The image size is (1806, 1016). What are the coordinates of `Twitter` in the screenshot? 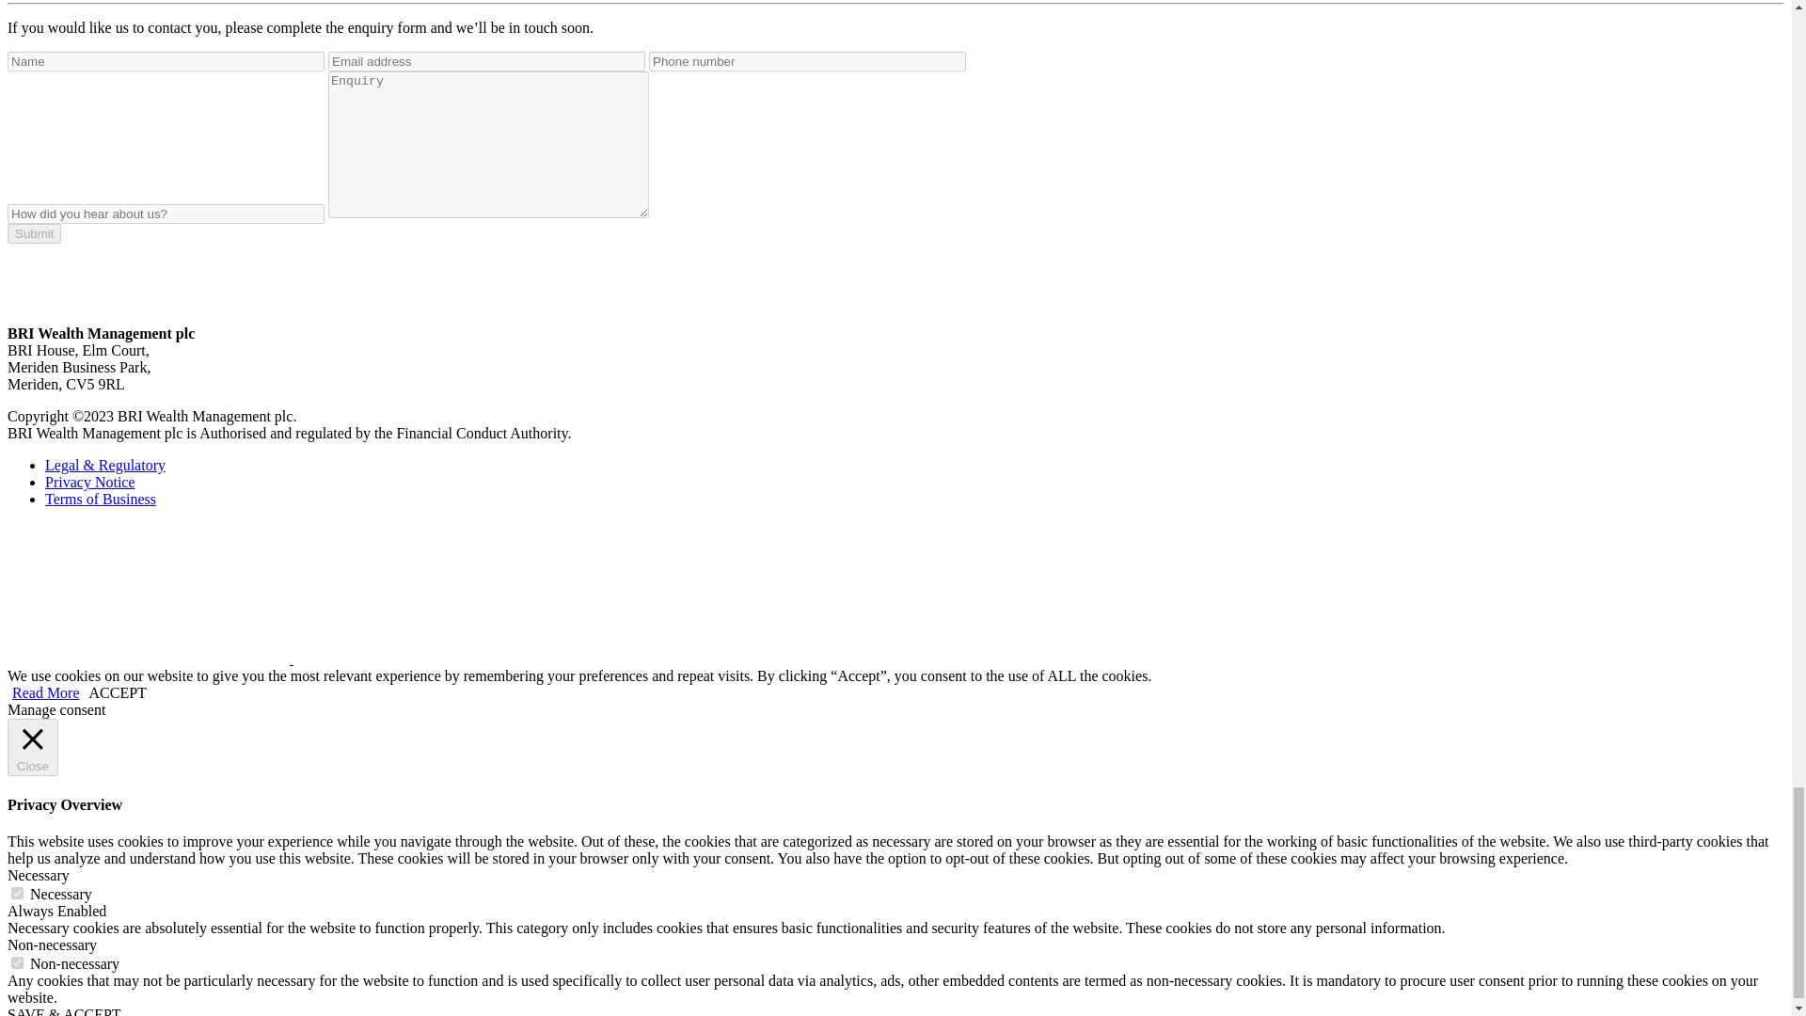 It's located at (435, 594).